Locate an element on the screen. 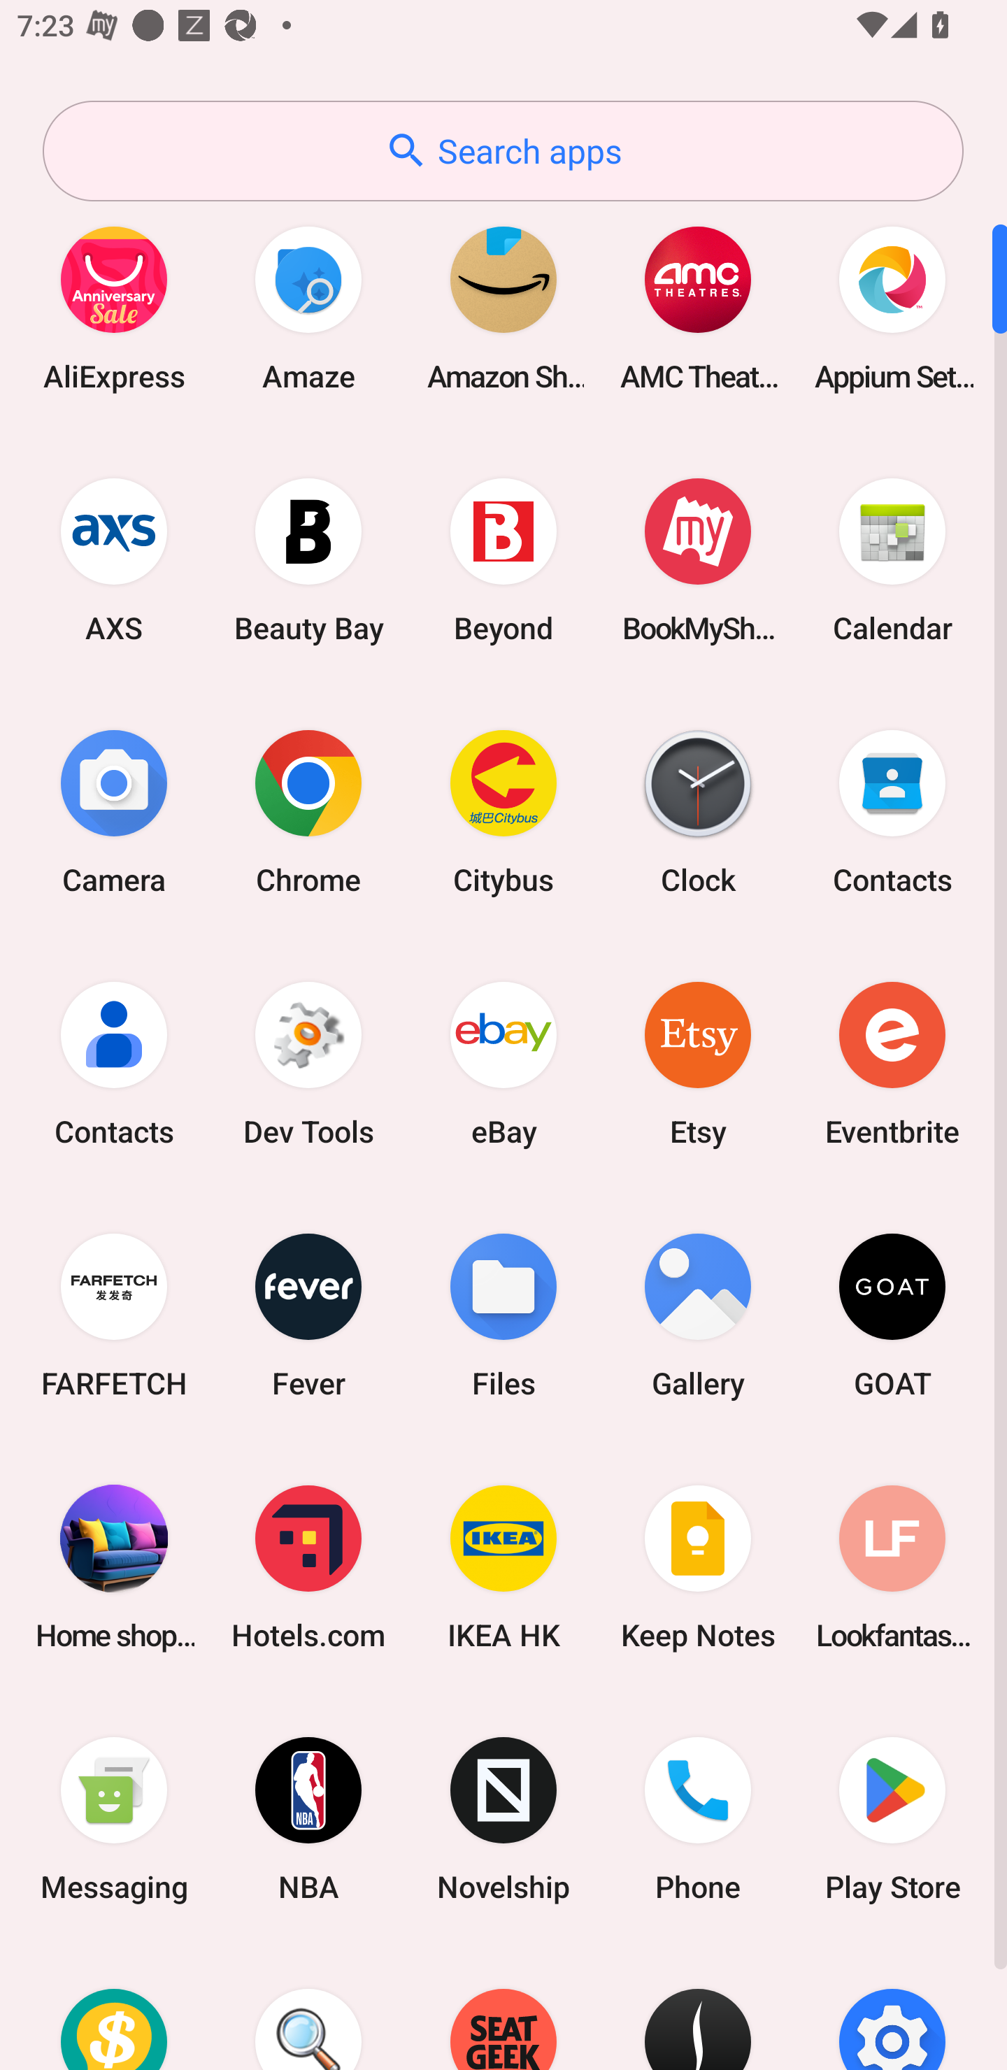 The width and height of the screenshot is (1007, 2070). Camera is located at coordinates (114, 811).